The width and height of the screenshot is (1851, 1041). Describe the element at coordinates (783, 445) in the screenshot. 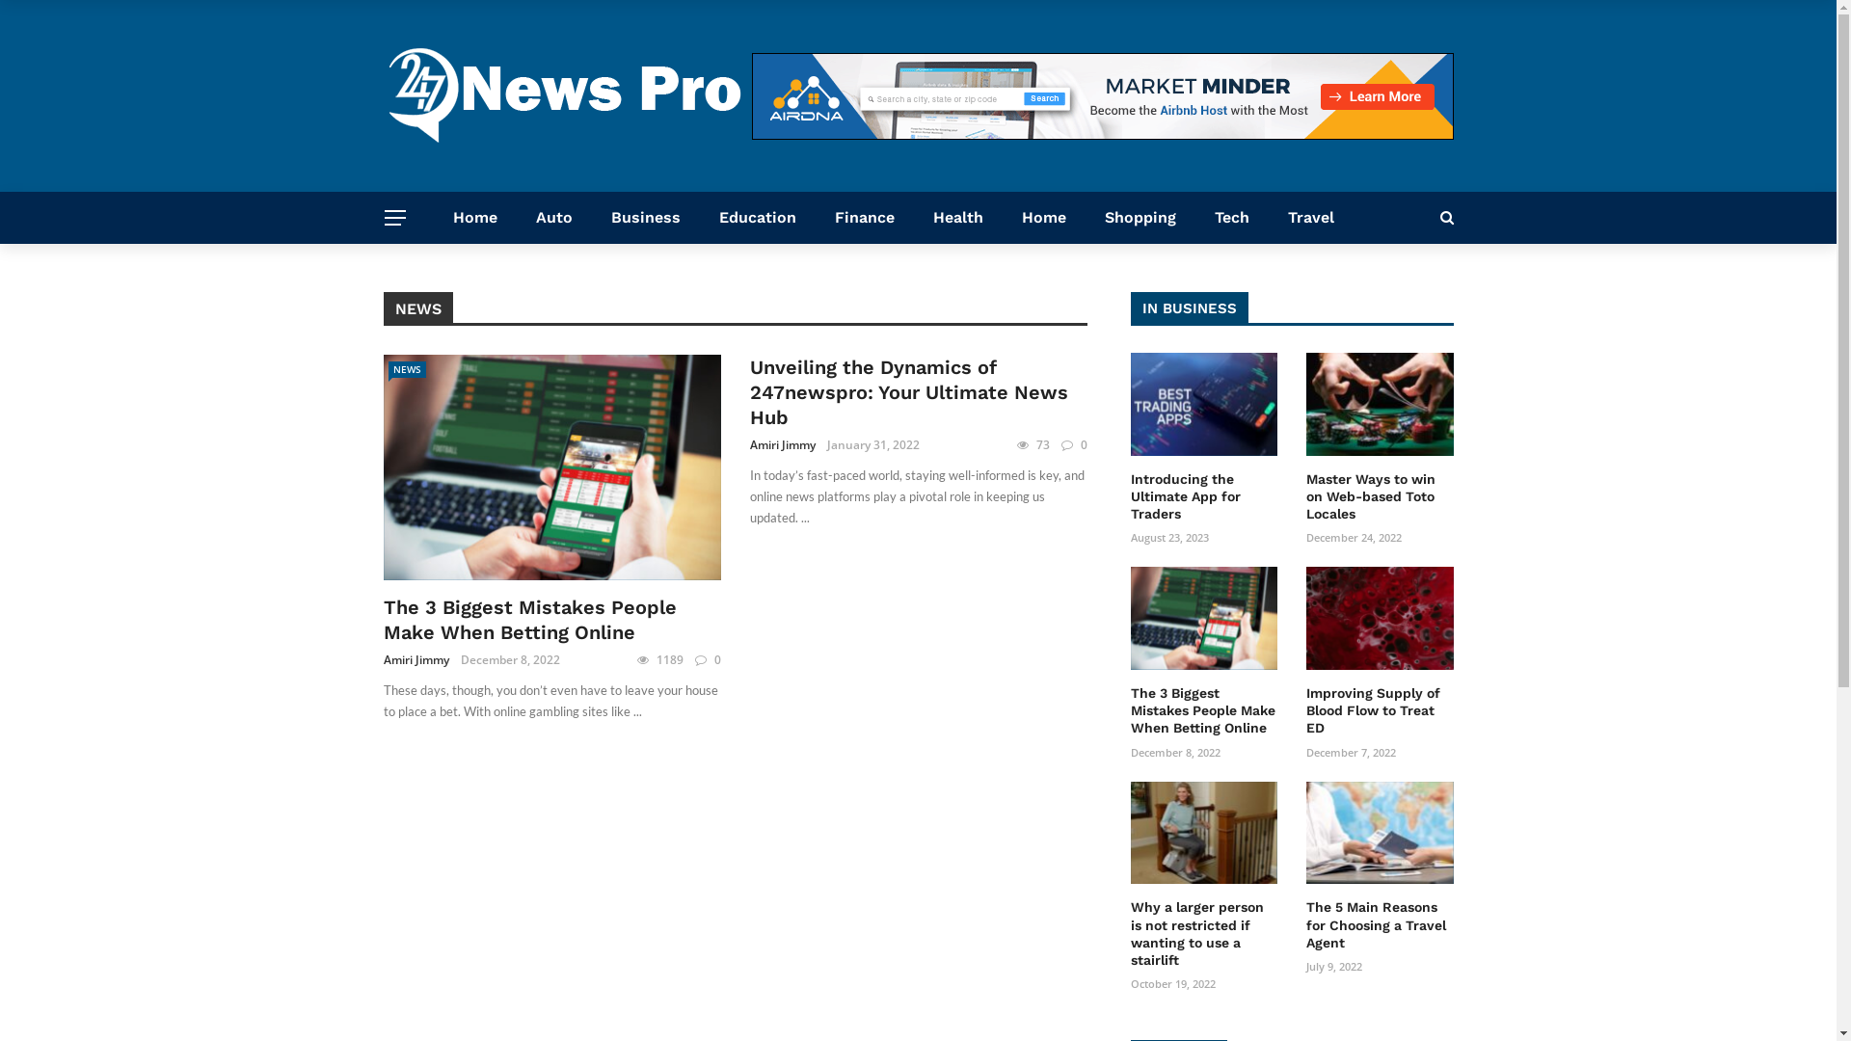

I see `Amiri Jimmy` at that location.